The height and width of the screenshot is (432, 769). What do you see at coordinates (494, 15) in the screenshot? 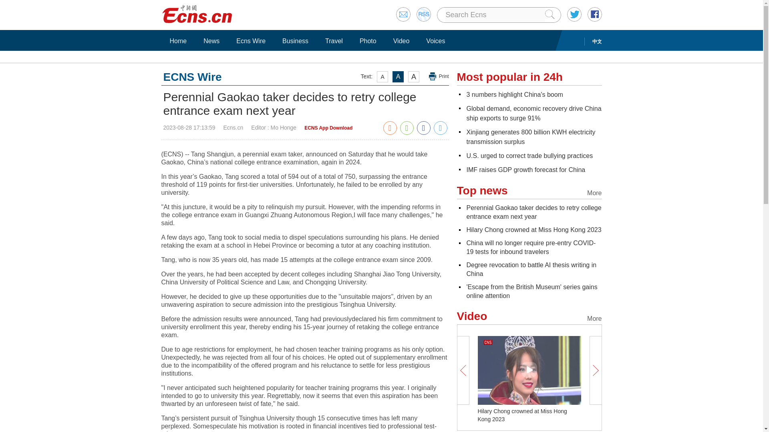
I see `Search Ecns` at bounding box center [494, 15].